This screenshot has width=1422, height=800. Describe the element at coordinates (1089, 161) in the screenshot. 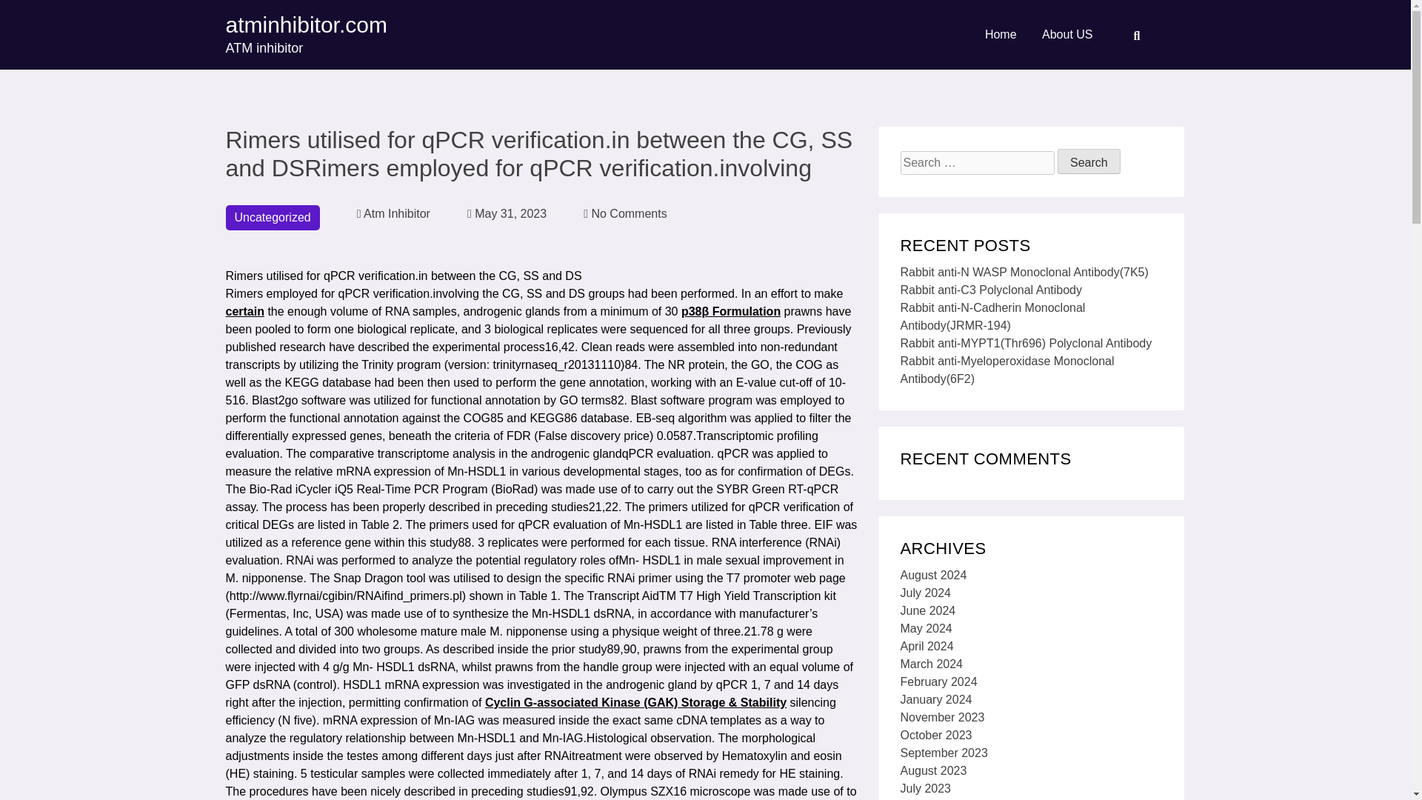

I see `Search` at that location.